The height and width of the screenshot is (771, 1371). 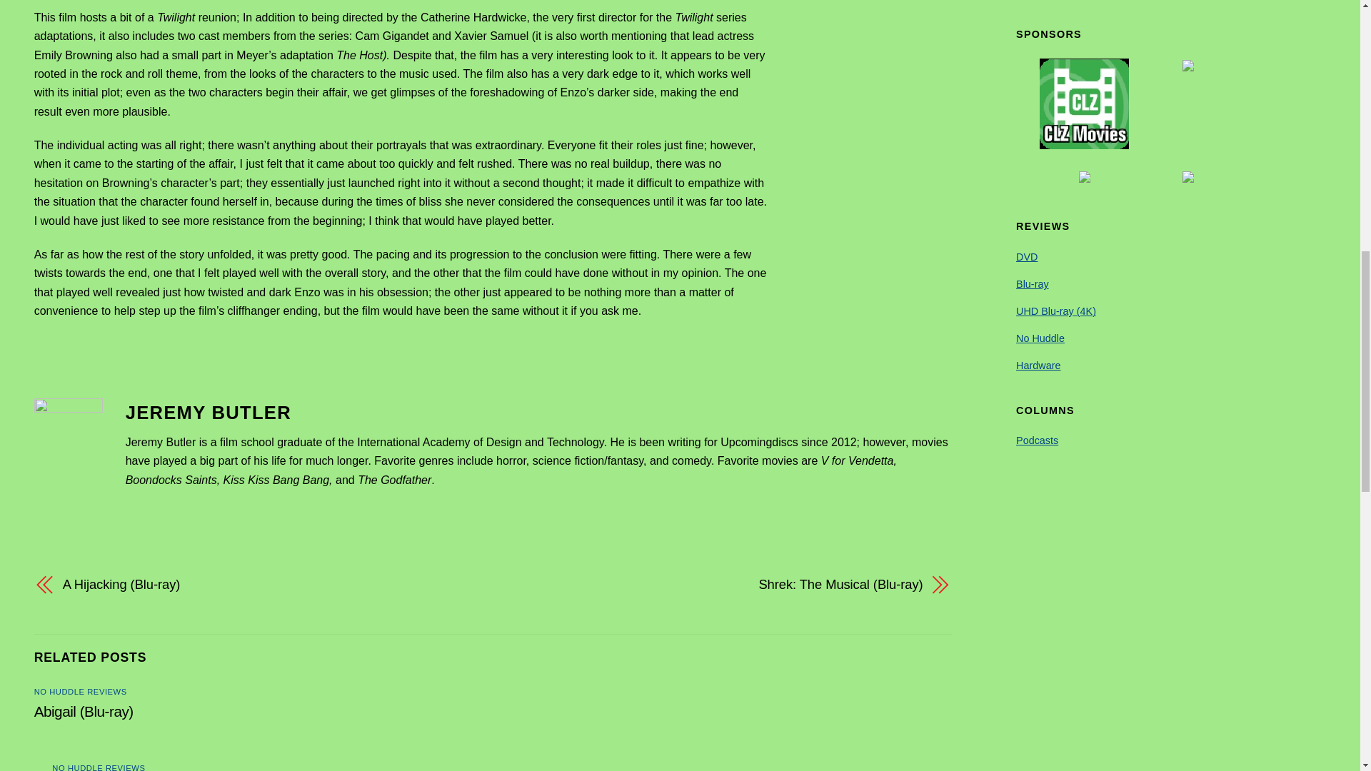 What do you see at coordinates (1040, 338) in the screenshot?
I see `No Huddle` at bounding box center [1040, 338].